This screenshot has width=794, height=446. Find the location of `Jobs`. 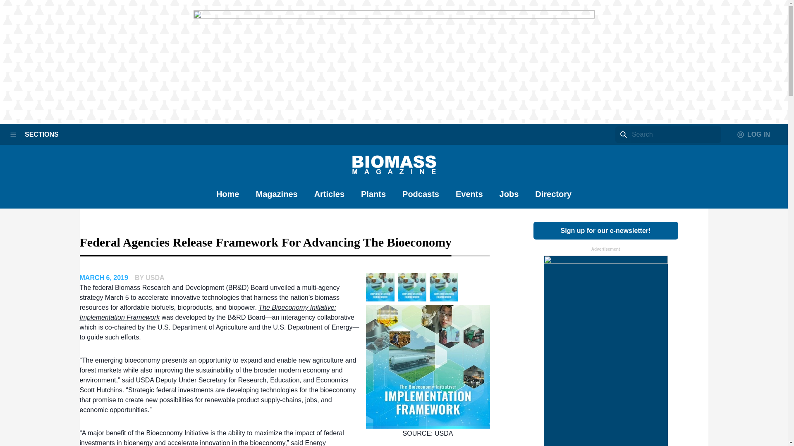

Jobs is located at coordinates (509, 198).